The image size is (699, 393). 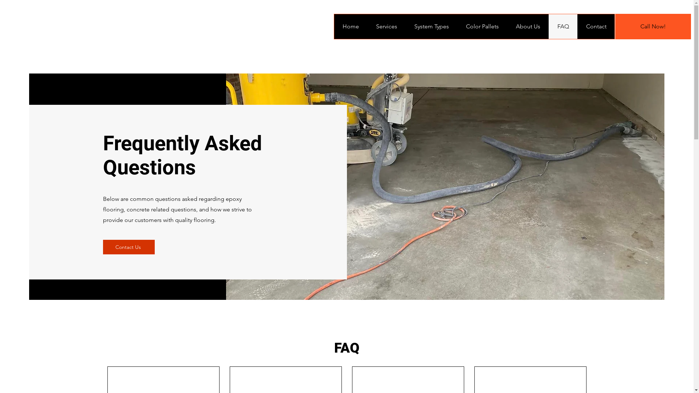 What do you see at coordinates (528, 26) in the screenshot?
I see `About Us` at bounding box center [528, 26].